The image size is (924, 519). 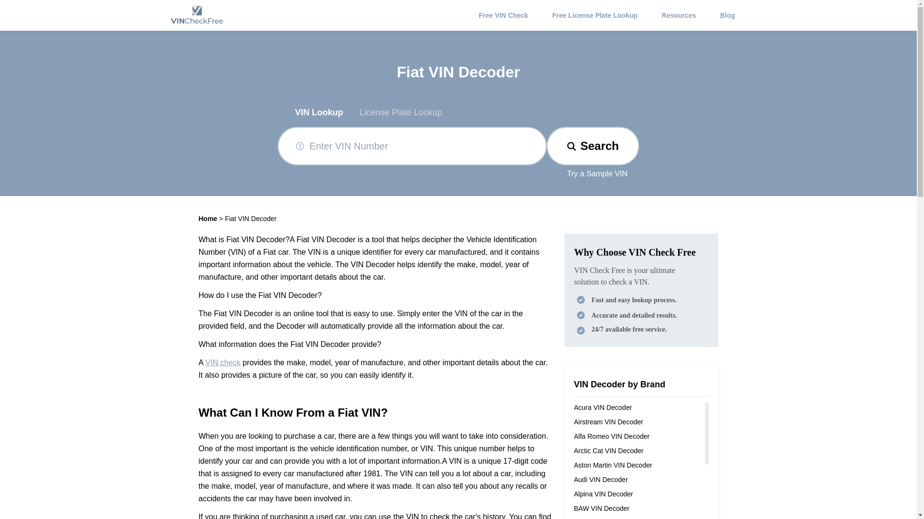 I want to click on Alfa Romeo VIN Decoder, so click(x=611, y=436).